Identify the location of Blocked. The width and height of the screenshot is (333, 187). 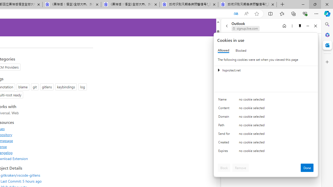
(241, 50).